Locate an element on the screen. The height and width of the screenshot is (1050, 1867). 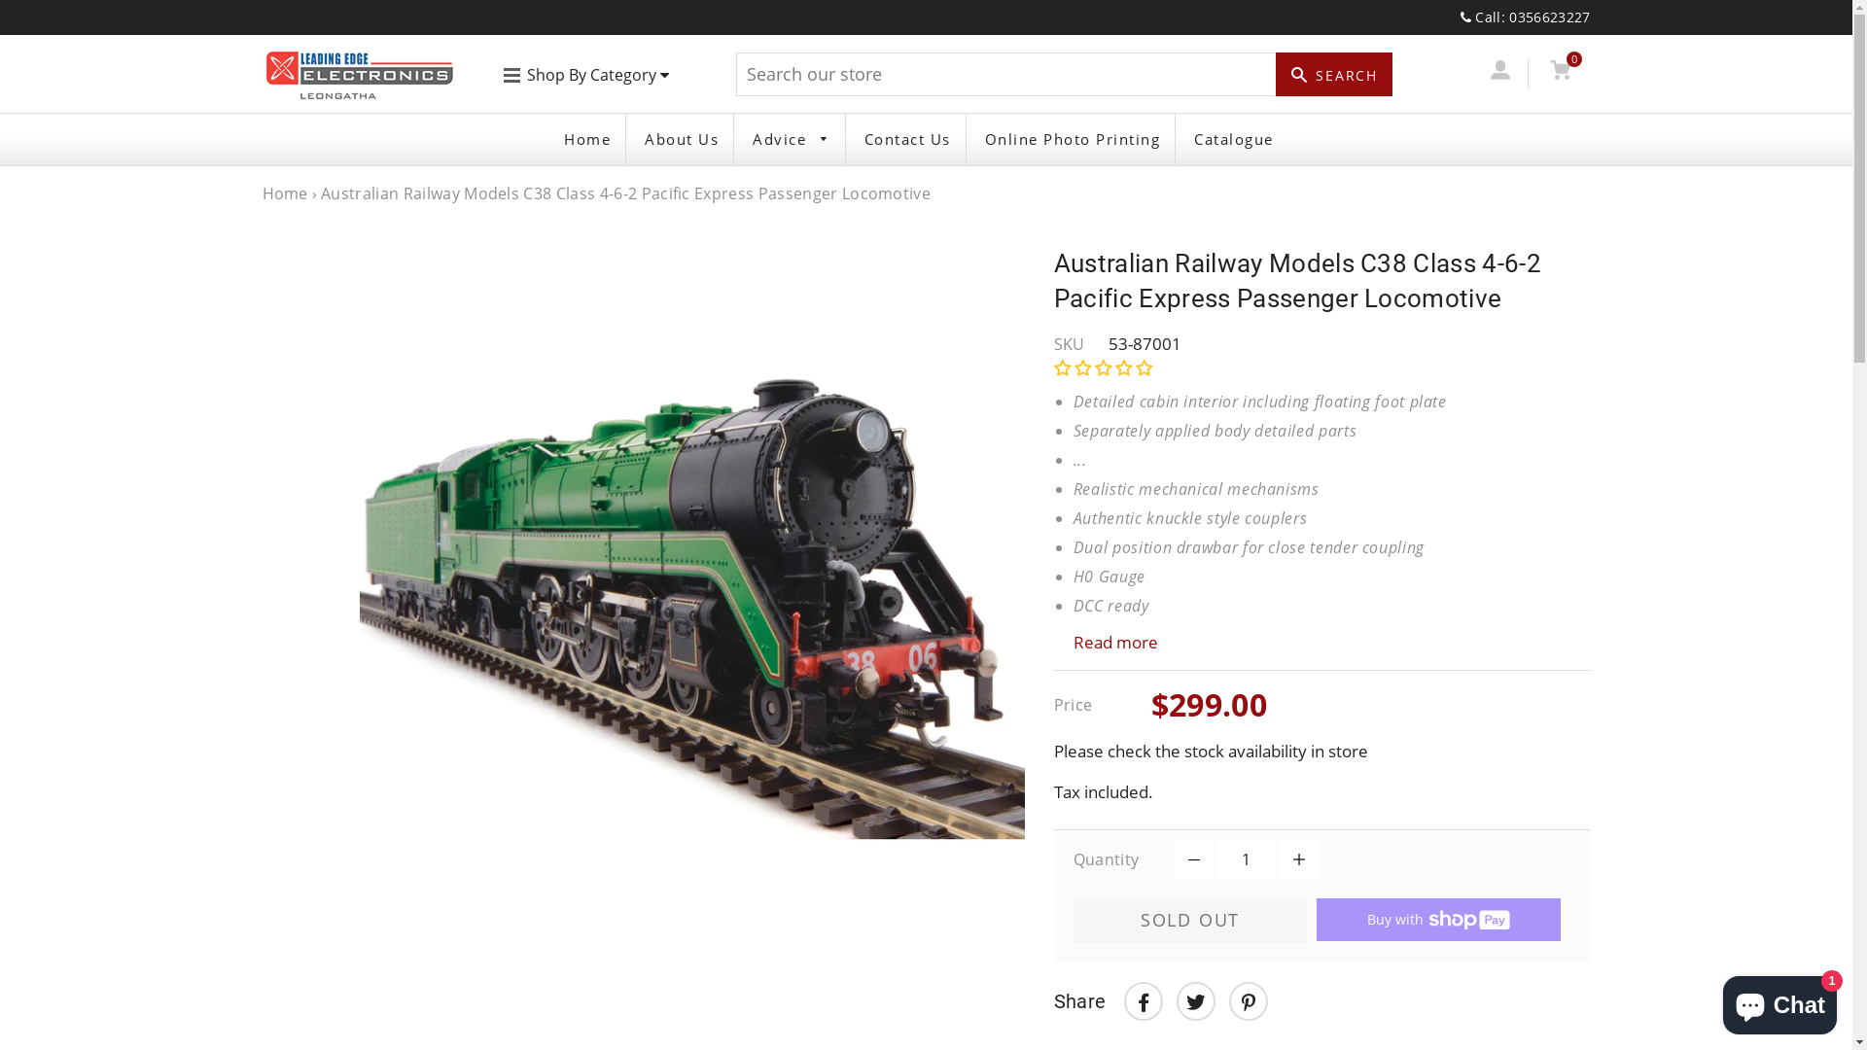
SEARCH is located at coordinates (1334, 74).